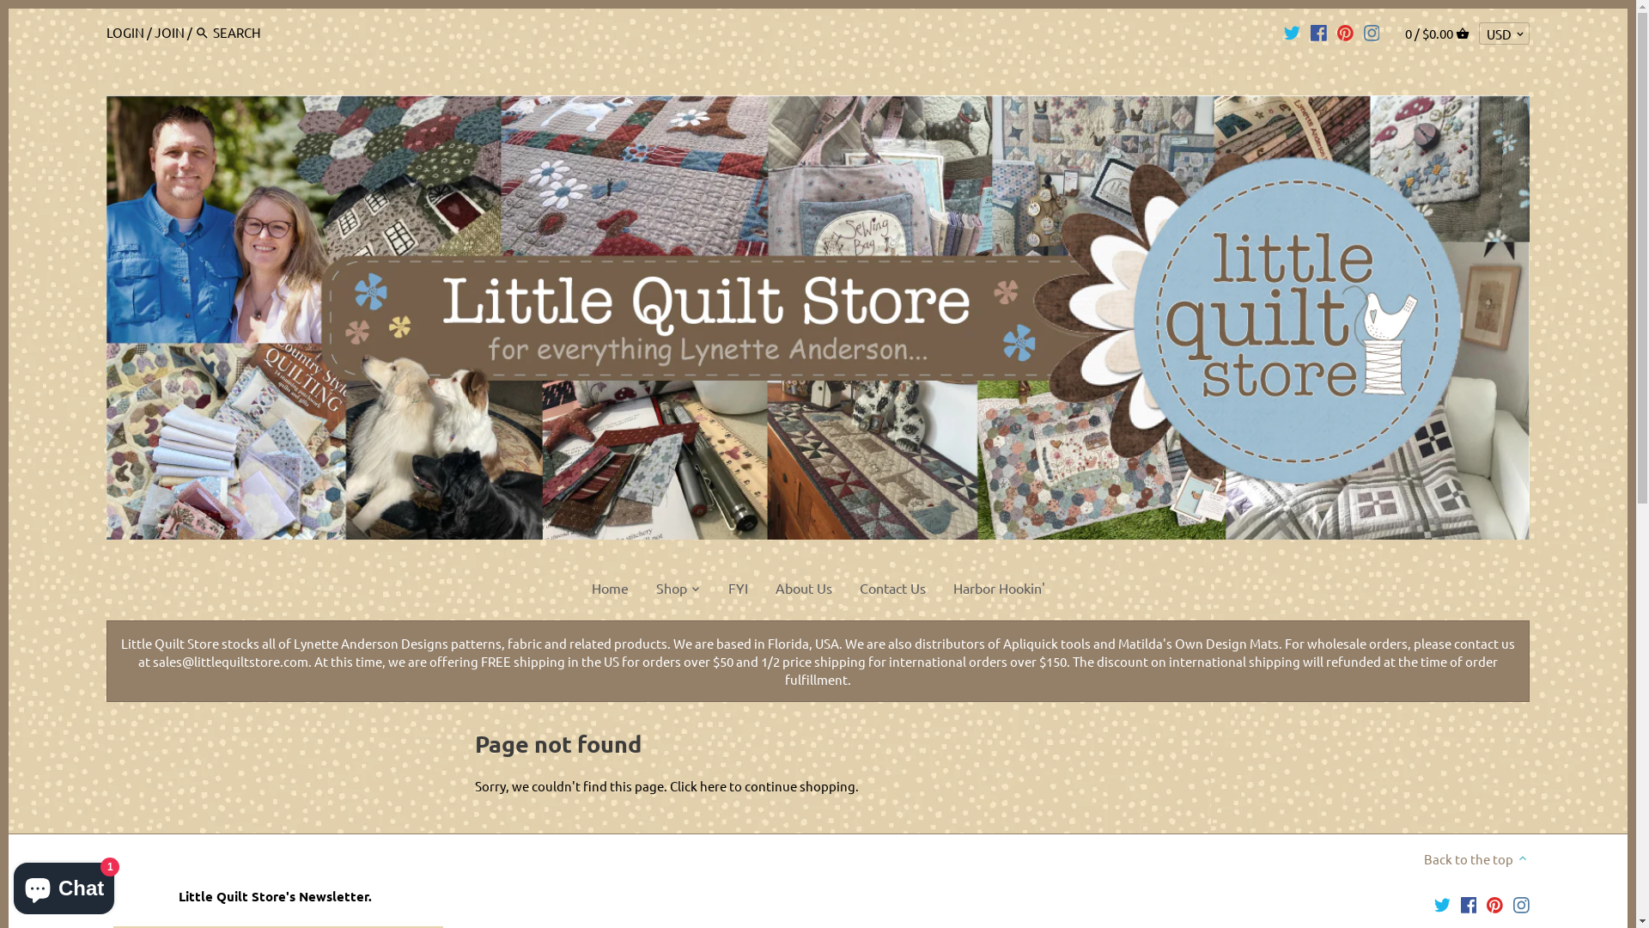 Image resolution: width=1649 pixels, height=928 pixels. I want to click on Search, so click(203, 33).